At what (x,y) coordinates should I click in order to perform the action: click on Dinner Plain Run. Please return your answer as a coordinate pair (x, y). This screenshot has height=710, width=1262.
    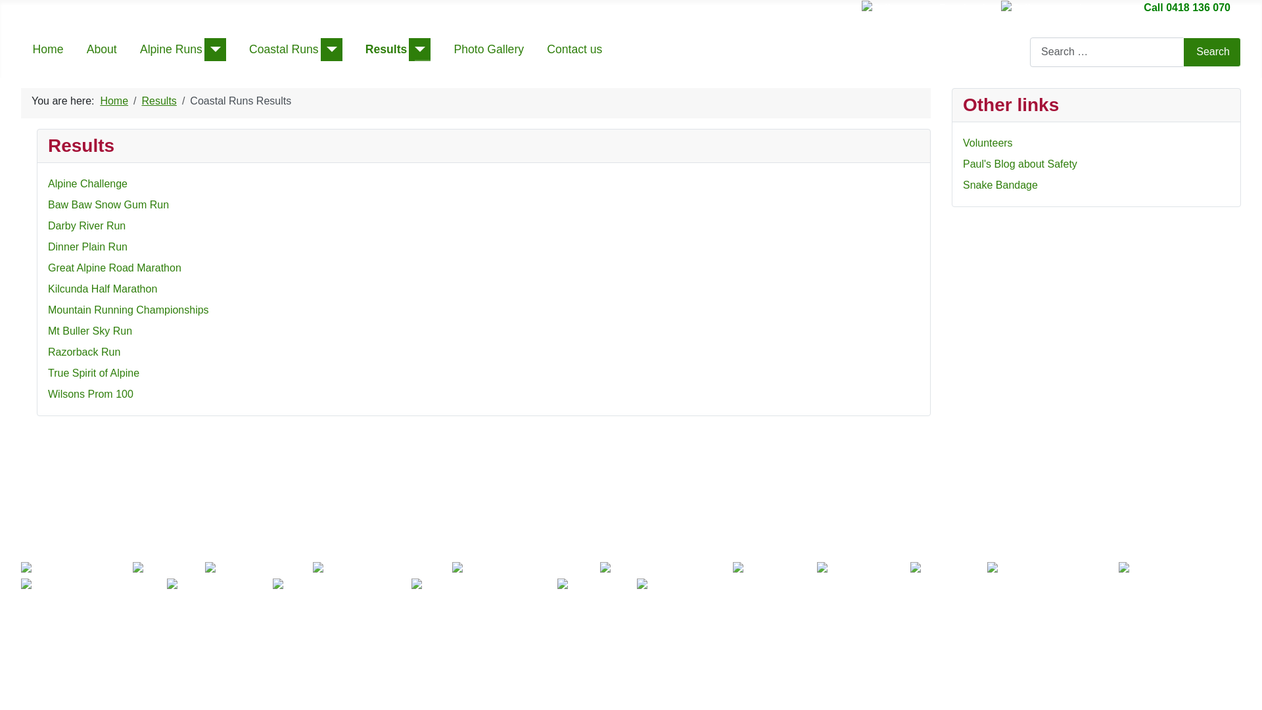
    Looking at the image, I should click on (88, 247).